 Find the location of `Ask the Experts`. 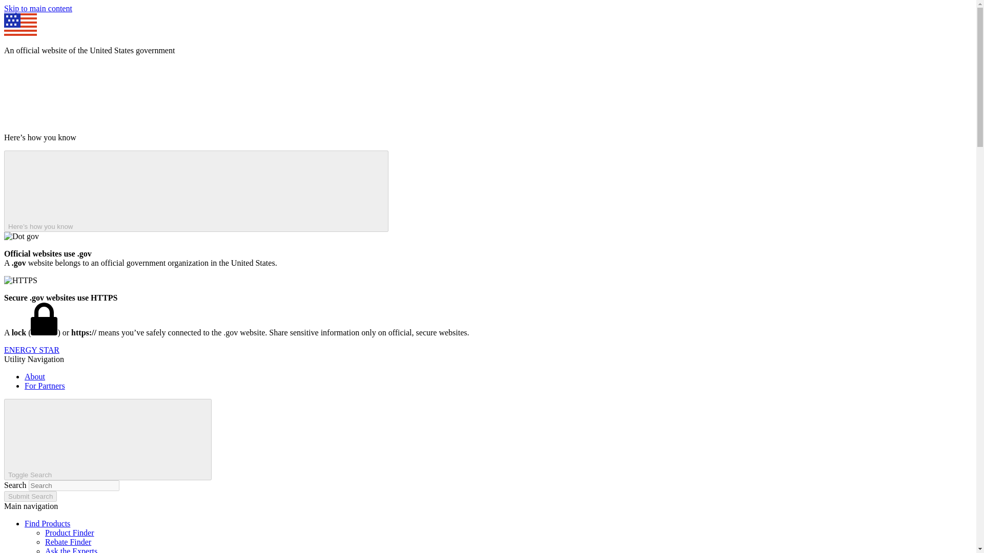

Ask the Experts is located at coordinates (71, 550).